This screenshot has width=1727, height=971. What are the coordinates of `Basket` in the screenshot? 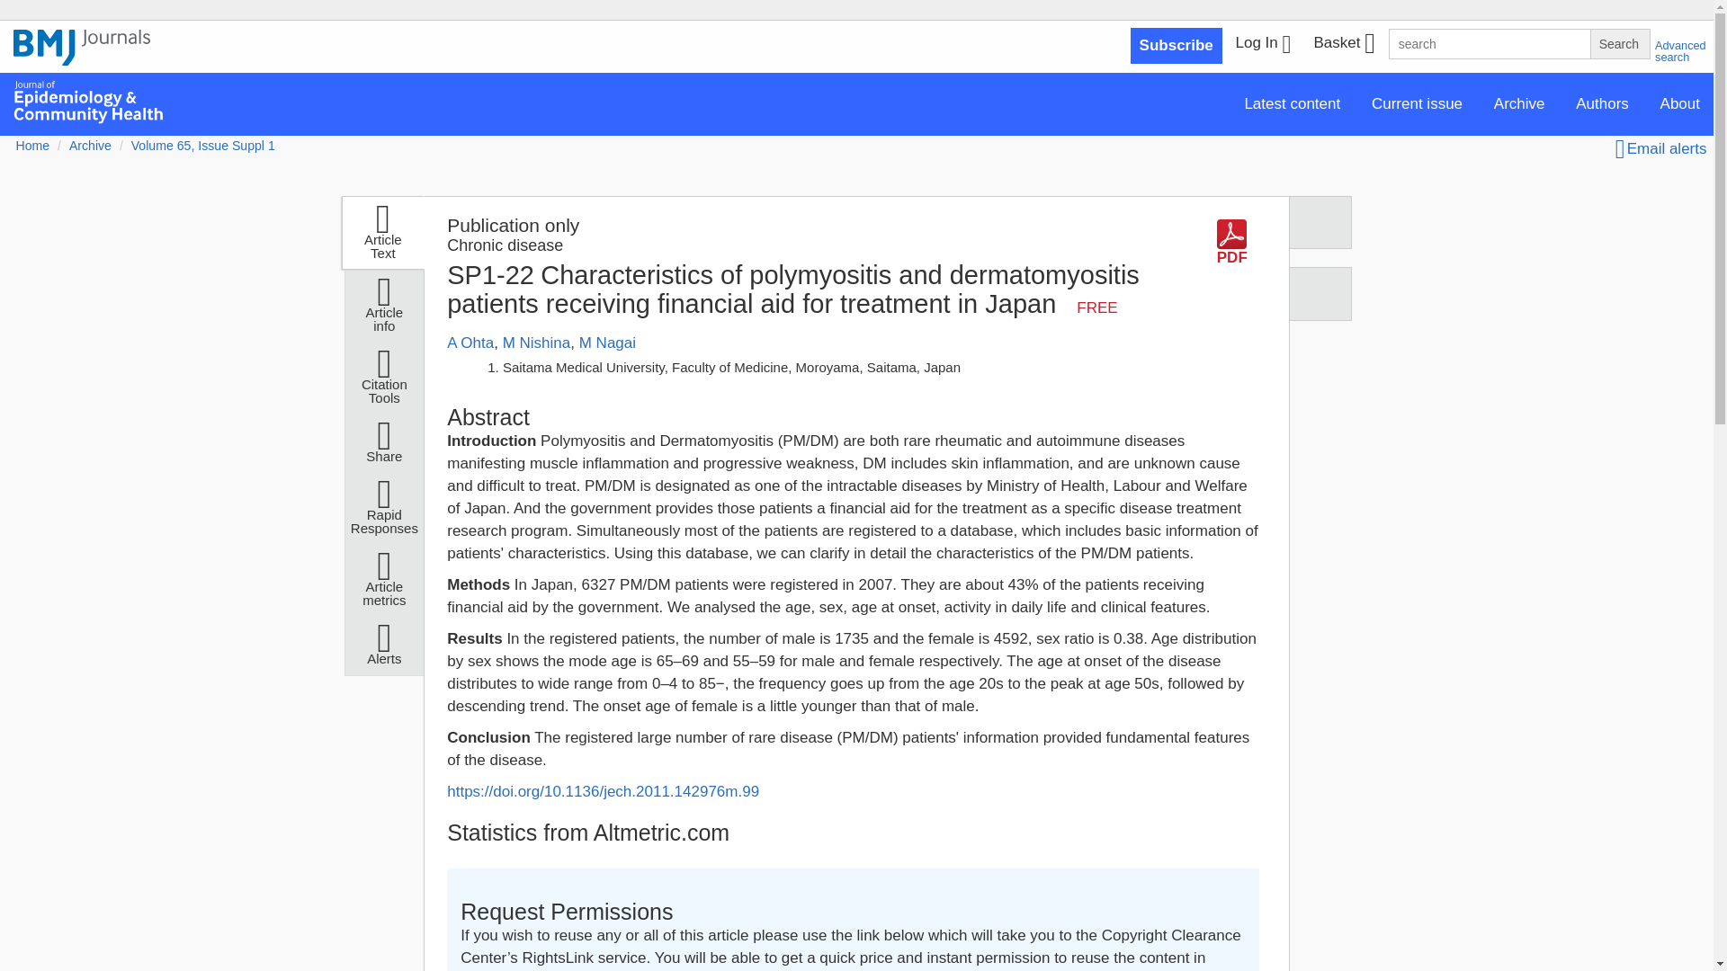 It's located at (1343, 45).